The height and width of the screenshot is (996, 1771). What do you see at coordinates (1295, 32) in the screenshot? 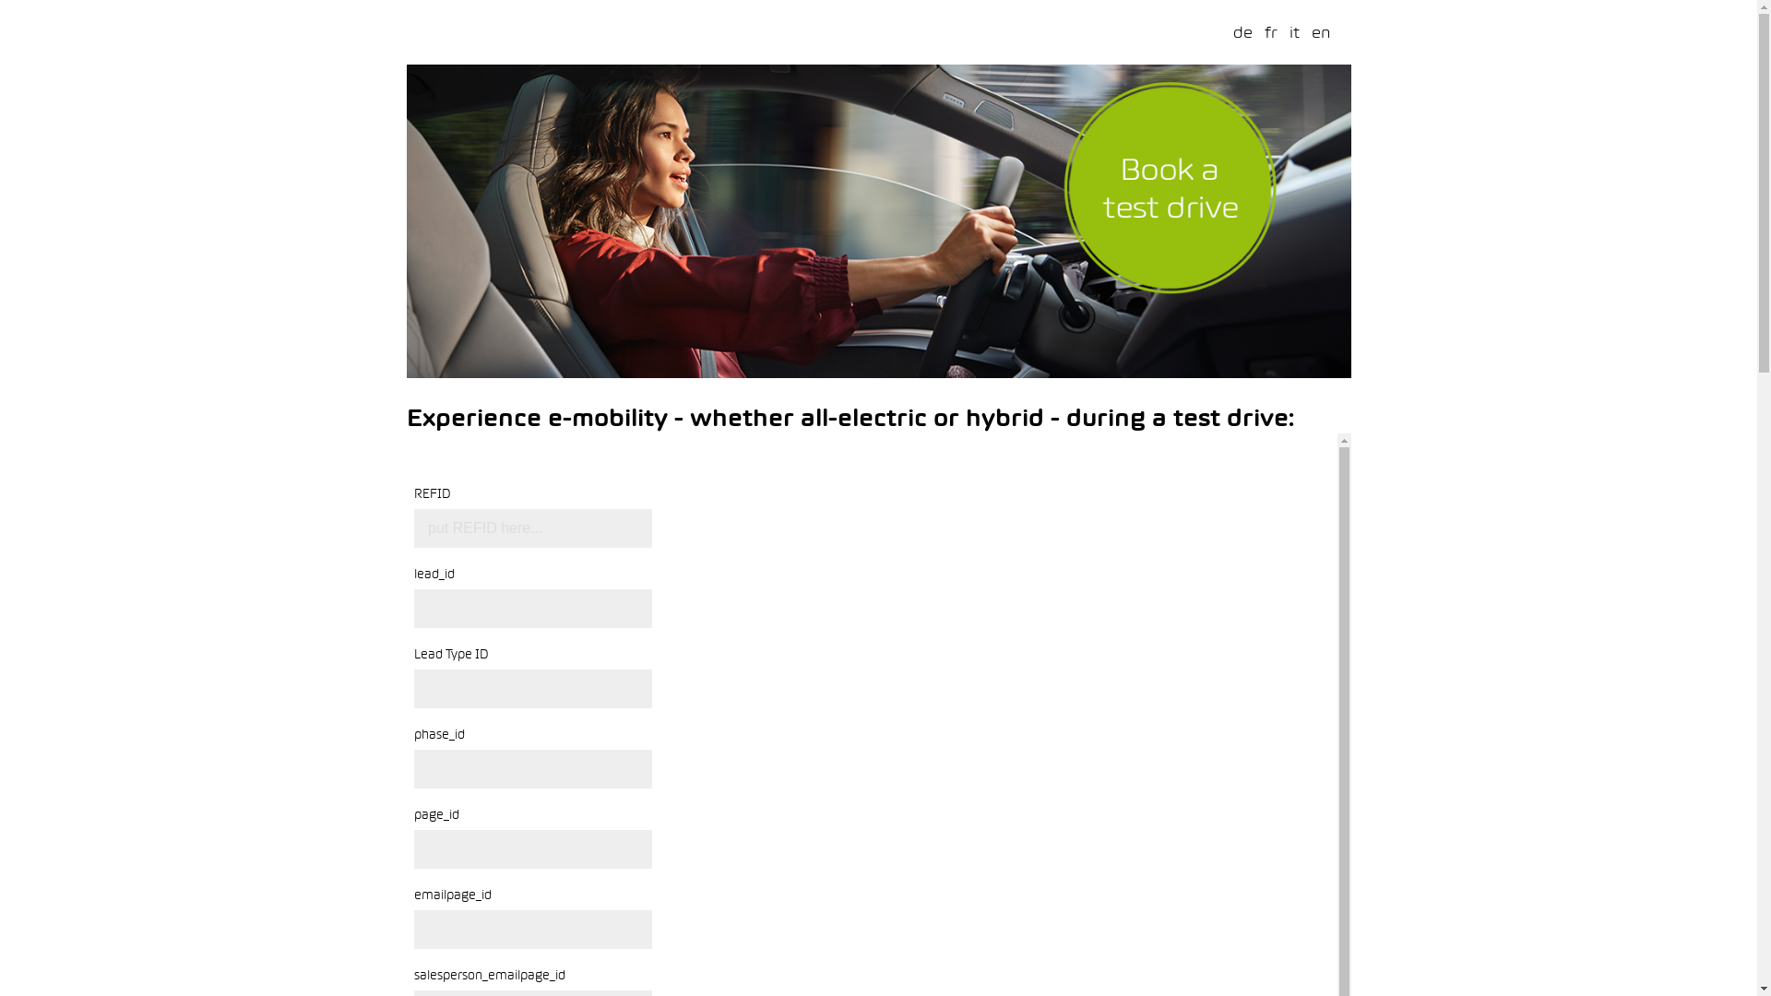
I see `it` at bounding box center [1295, 32].